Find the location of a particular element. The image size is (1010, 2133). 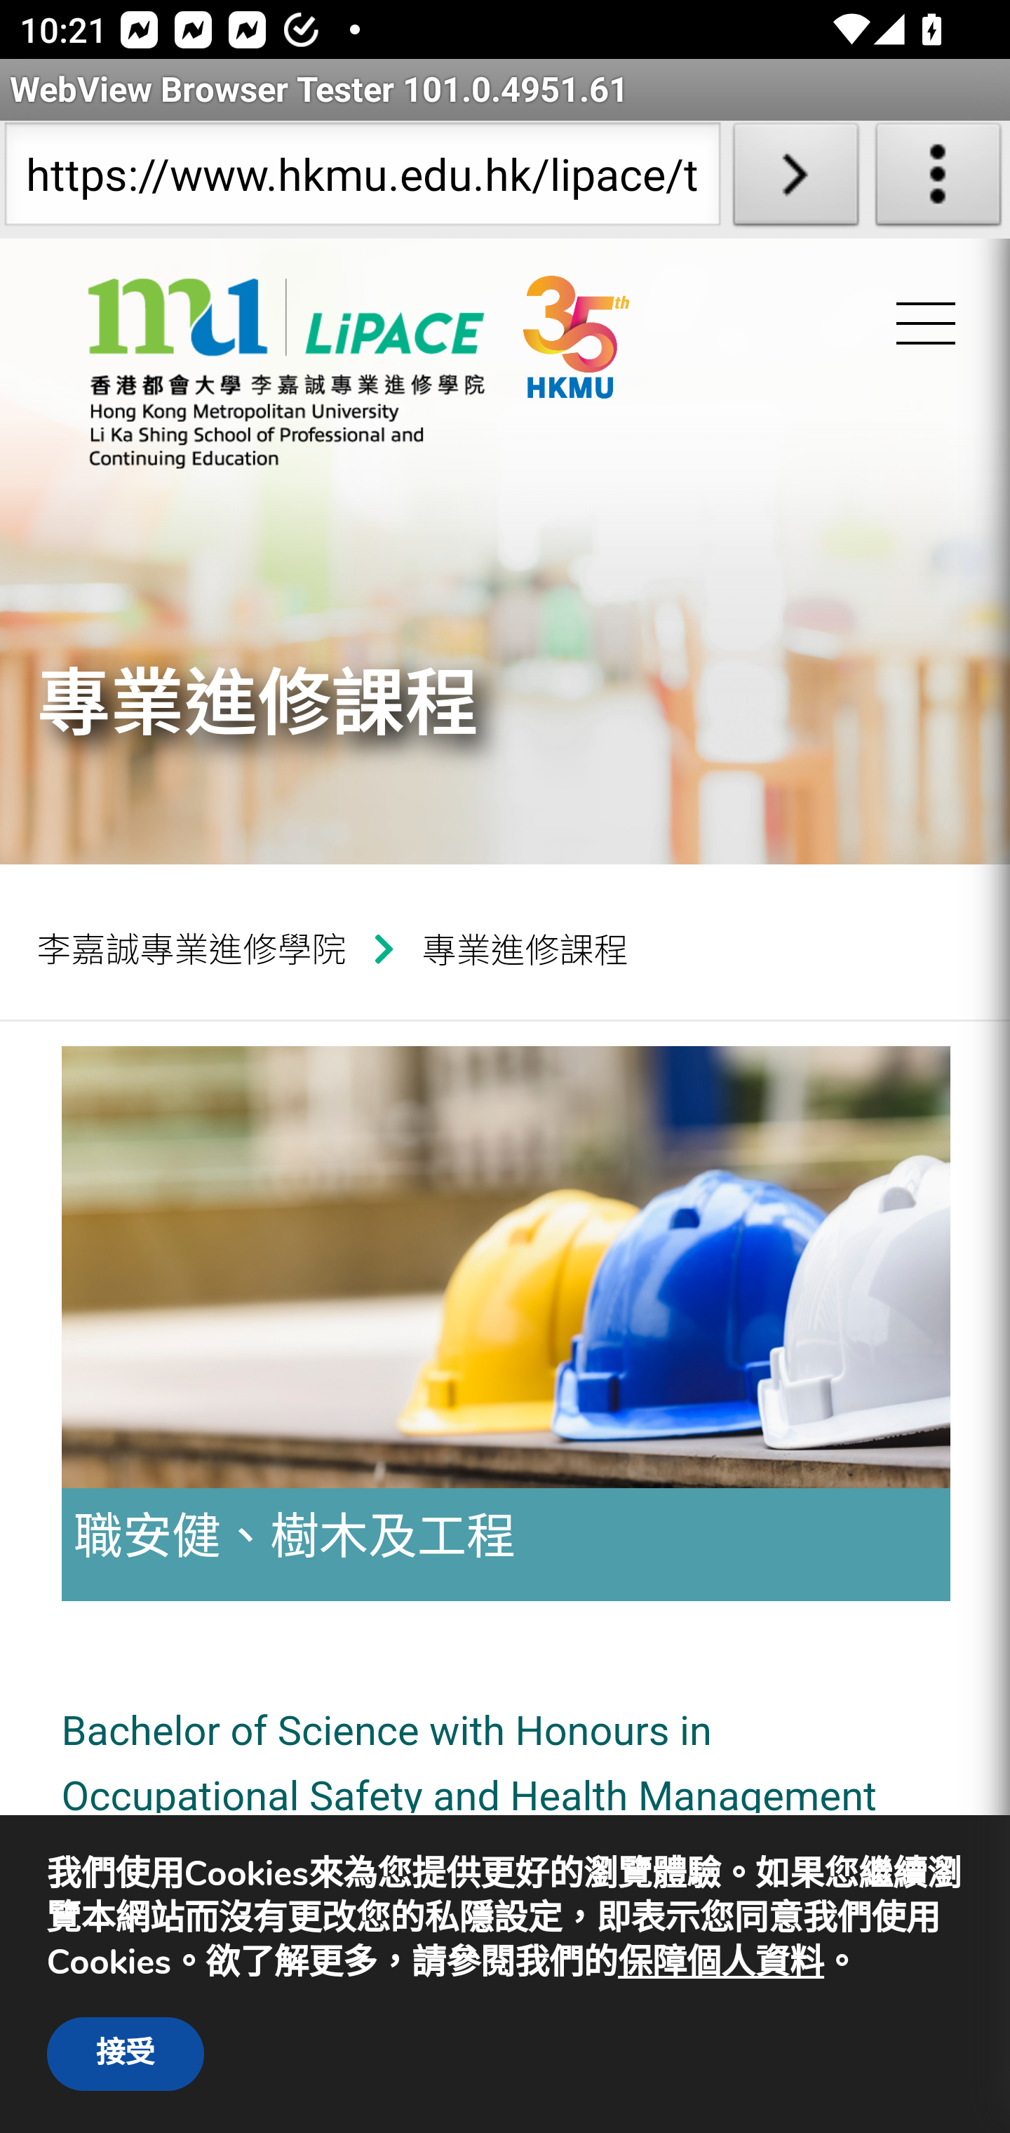

https://www.hkmu.edu.hk/lipace/tc/pt/ is located at coordinates (362, 180).